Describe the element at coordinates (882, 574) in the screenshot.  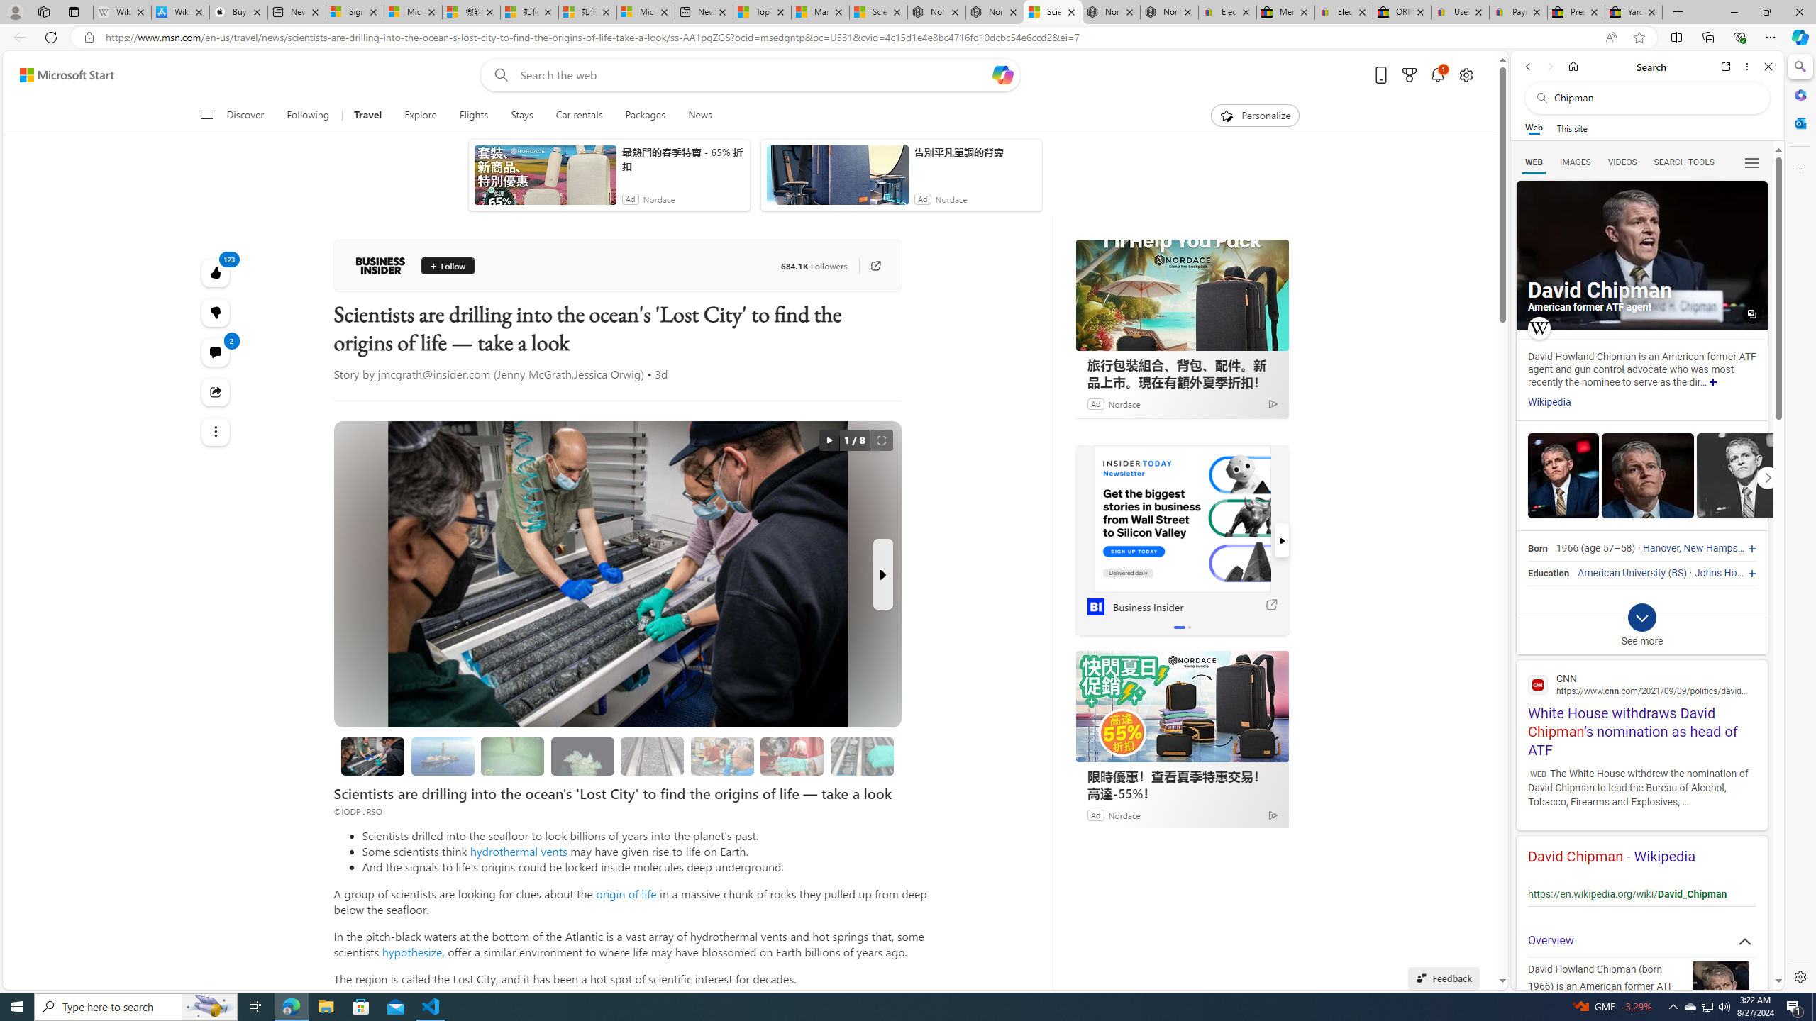
I see `Next Slide` at that location.